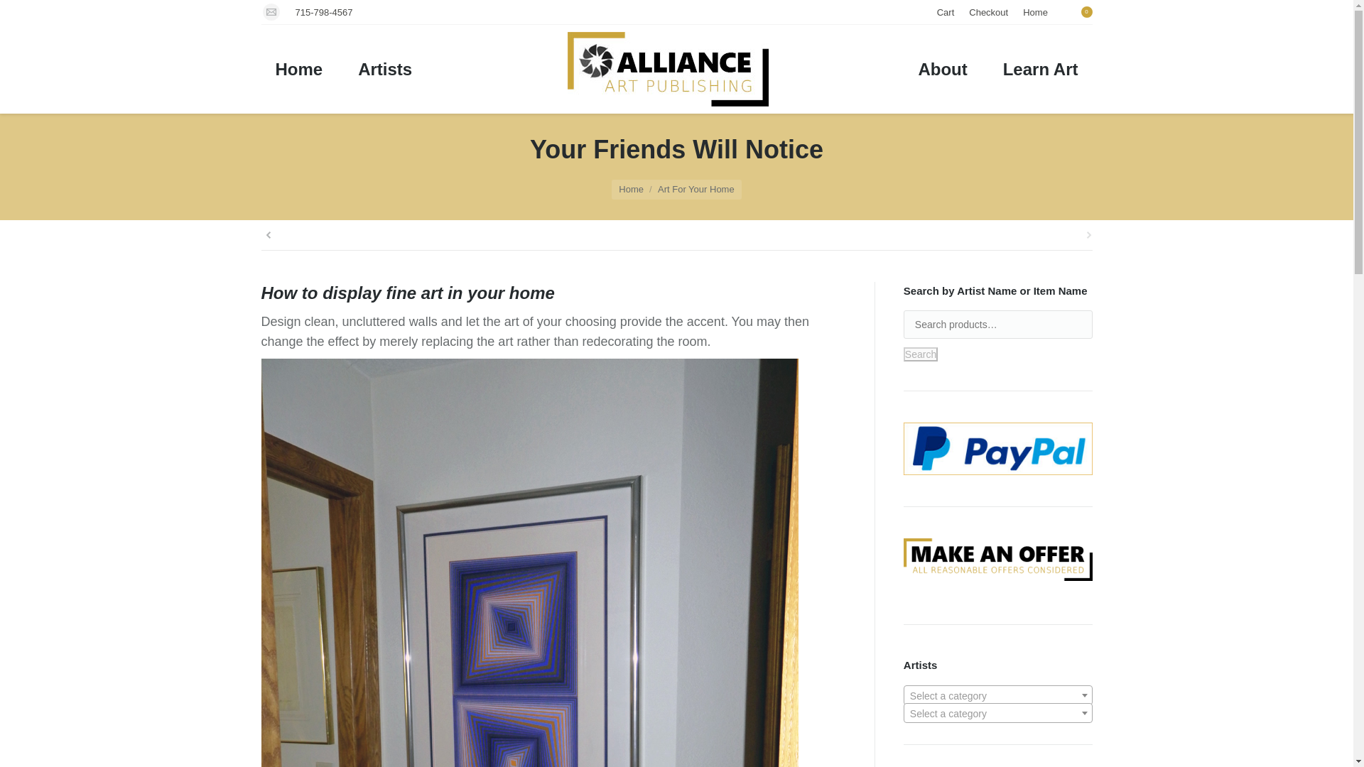 This screenshot has width=1364, height=767. What do you see at coordinates (384, 68) in the screenshot?
I see `Artists` at bounding box center [384, 68].